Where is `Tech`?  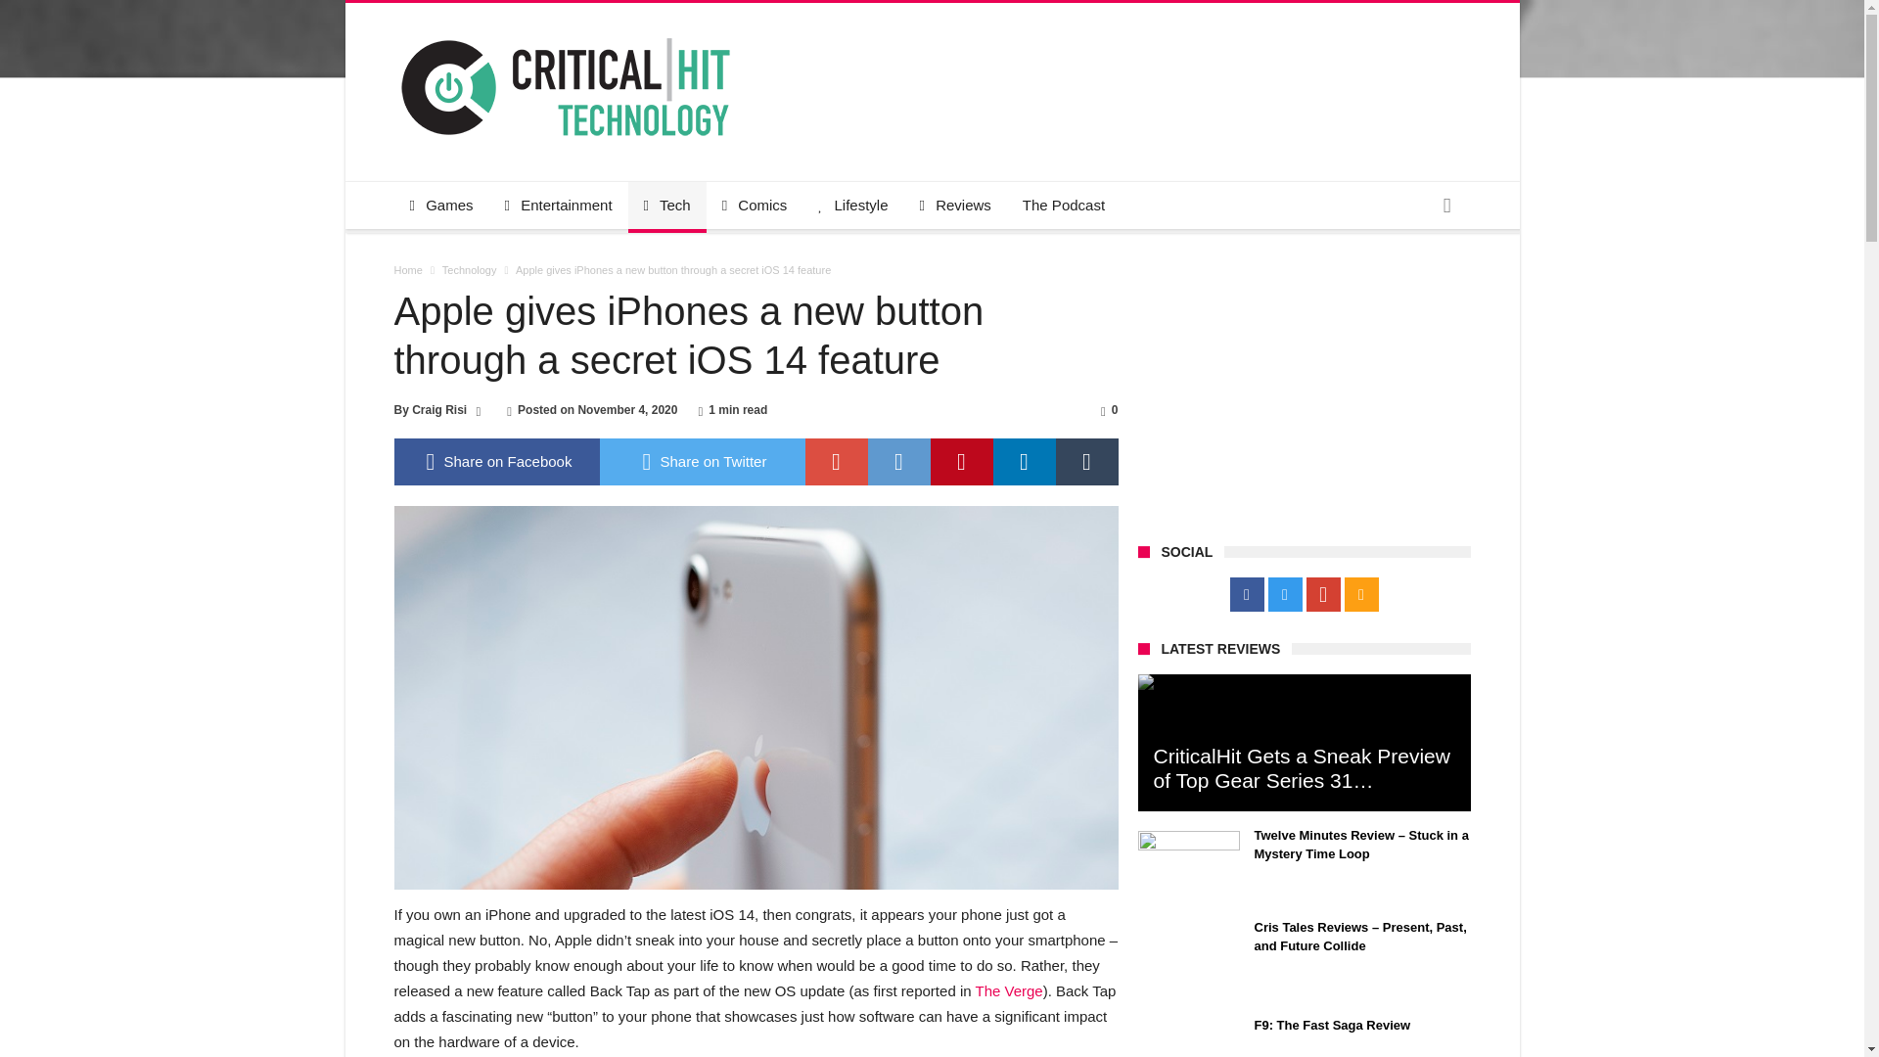 Tech is located at coordinates (666, 206).